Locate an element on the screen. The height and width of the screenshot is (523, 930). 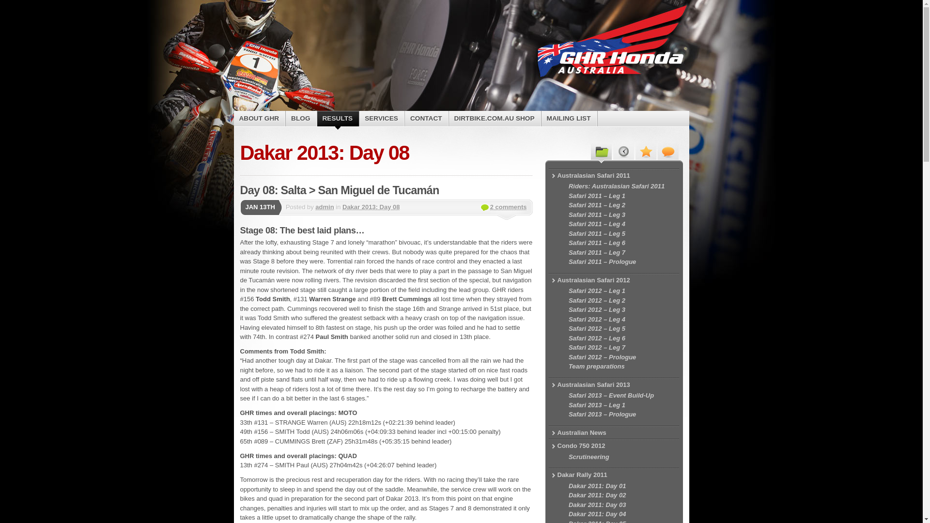
Recent comments is located at coordinates (668, 151).